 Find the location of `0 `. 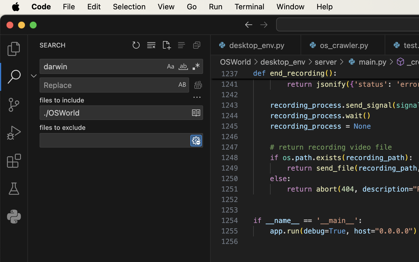

0  is located at coordinates (14, 189).